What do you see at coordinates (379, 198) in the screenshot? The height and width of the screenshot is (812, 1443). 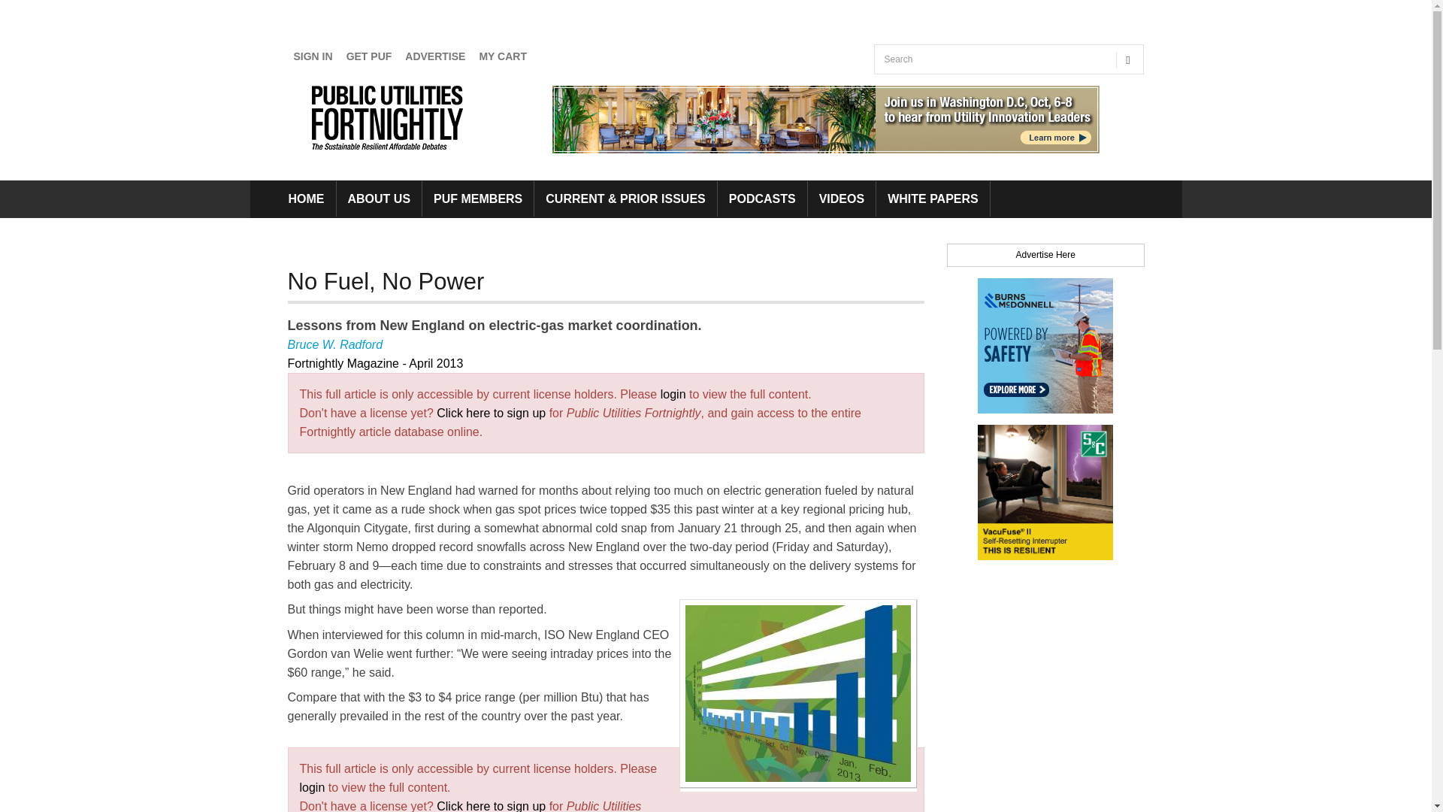 I see `ABOUT US` at bounding box center [379, 198].